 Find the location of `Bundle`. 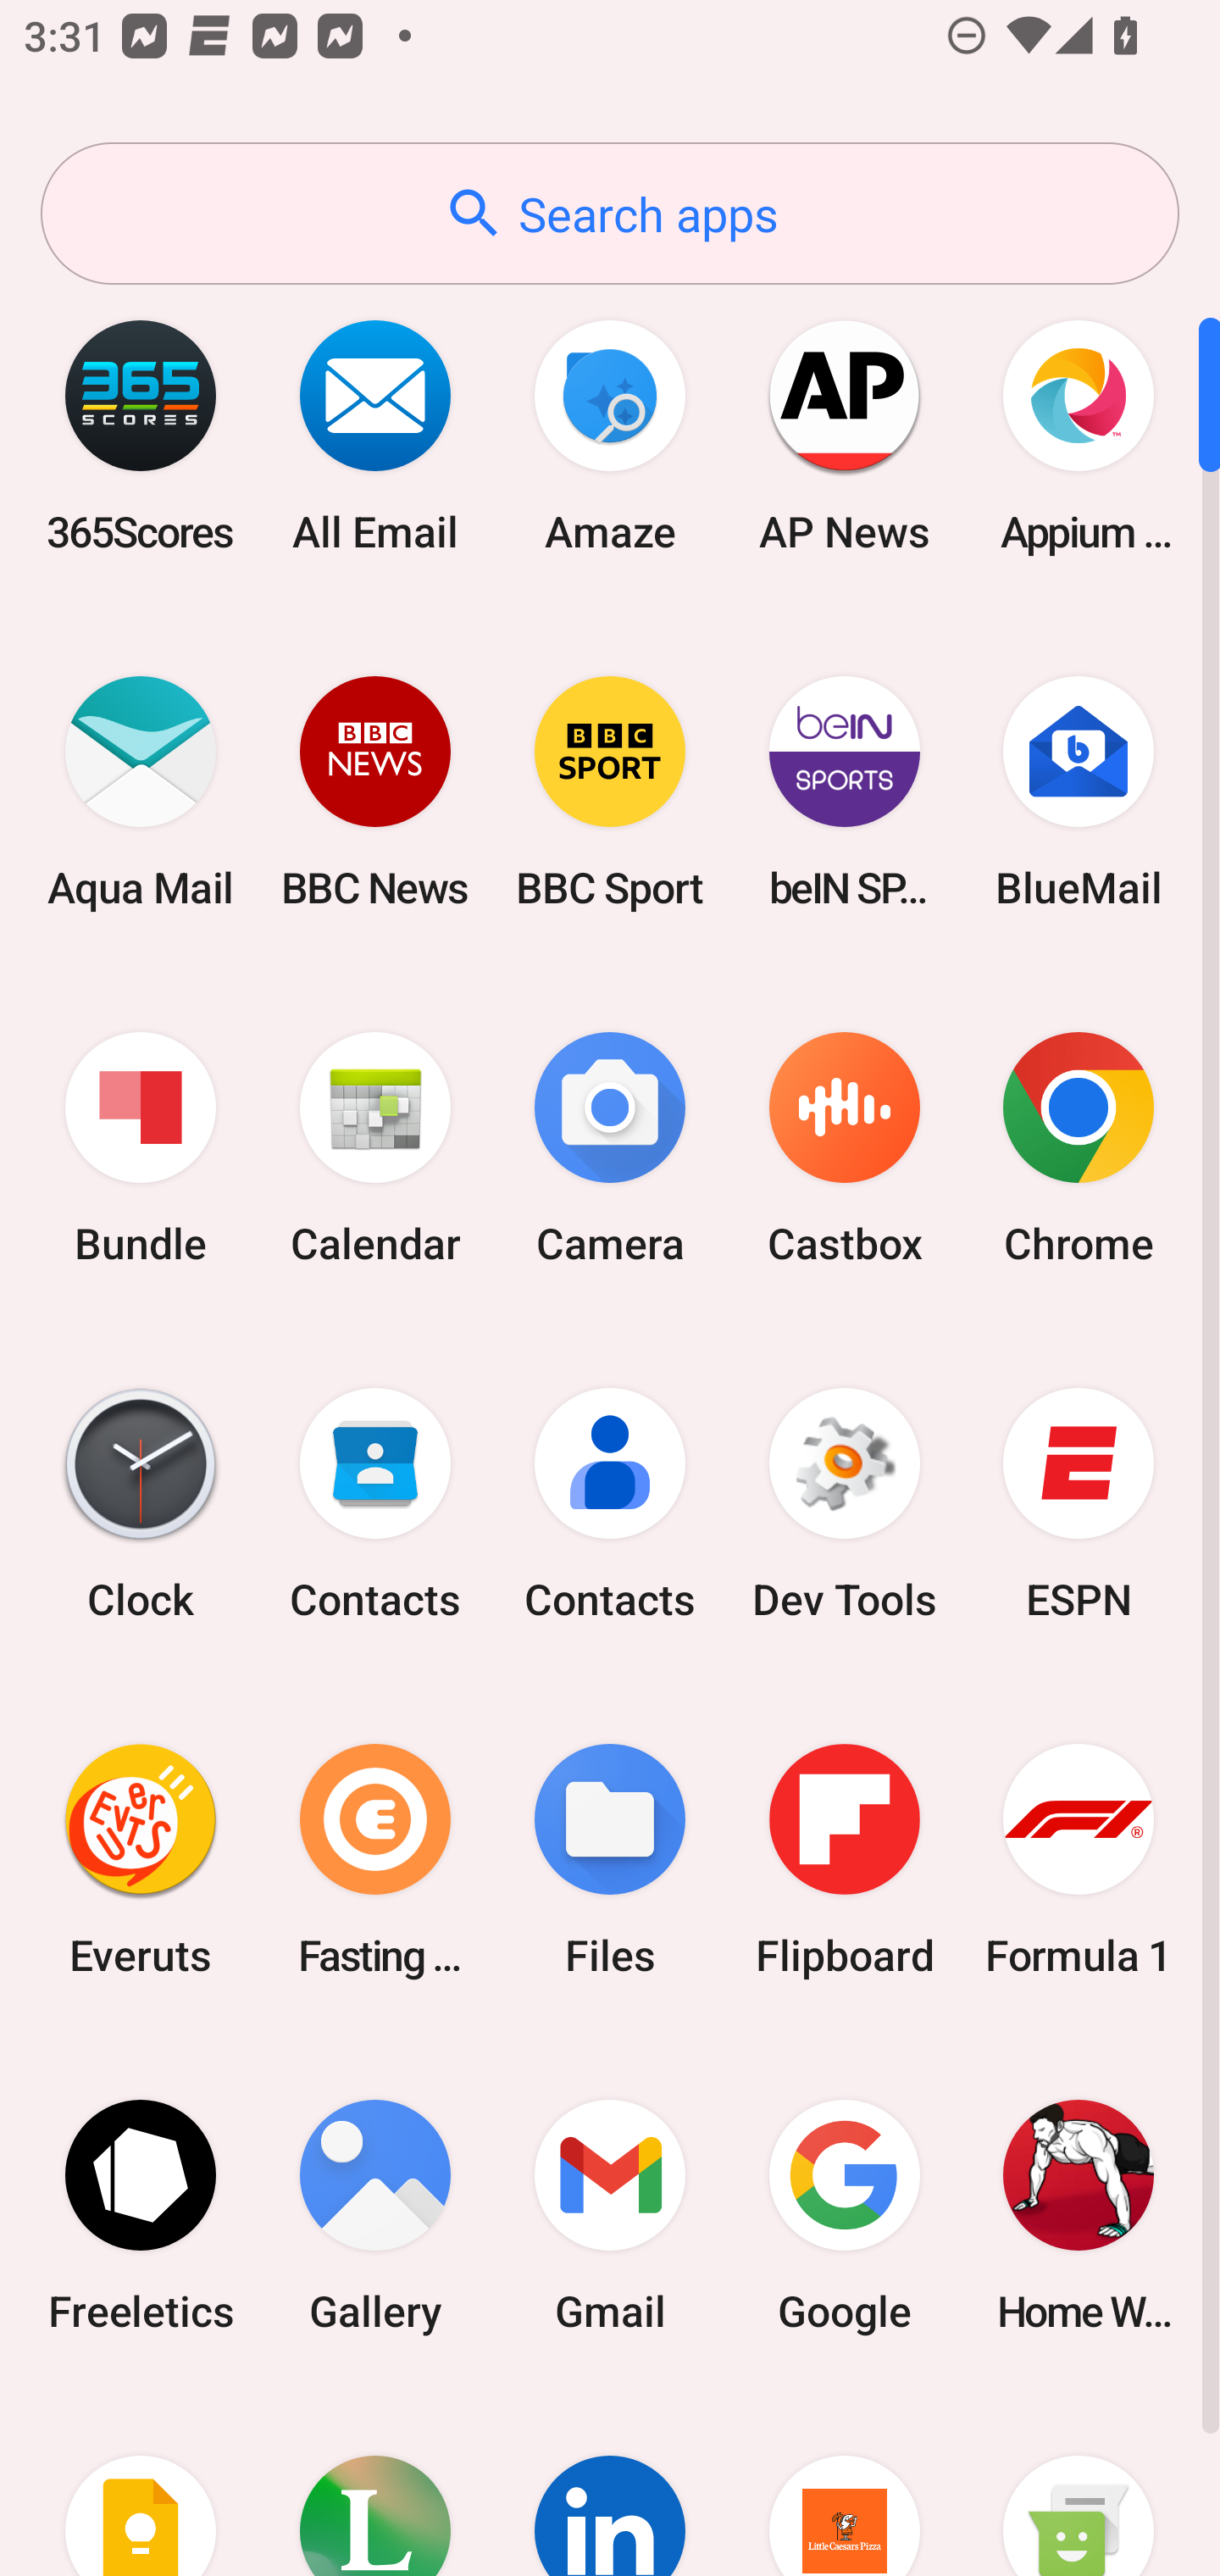

Bundle is located at coordinates (141, 1149).